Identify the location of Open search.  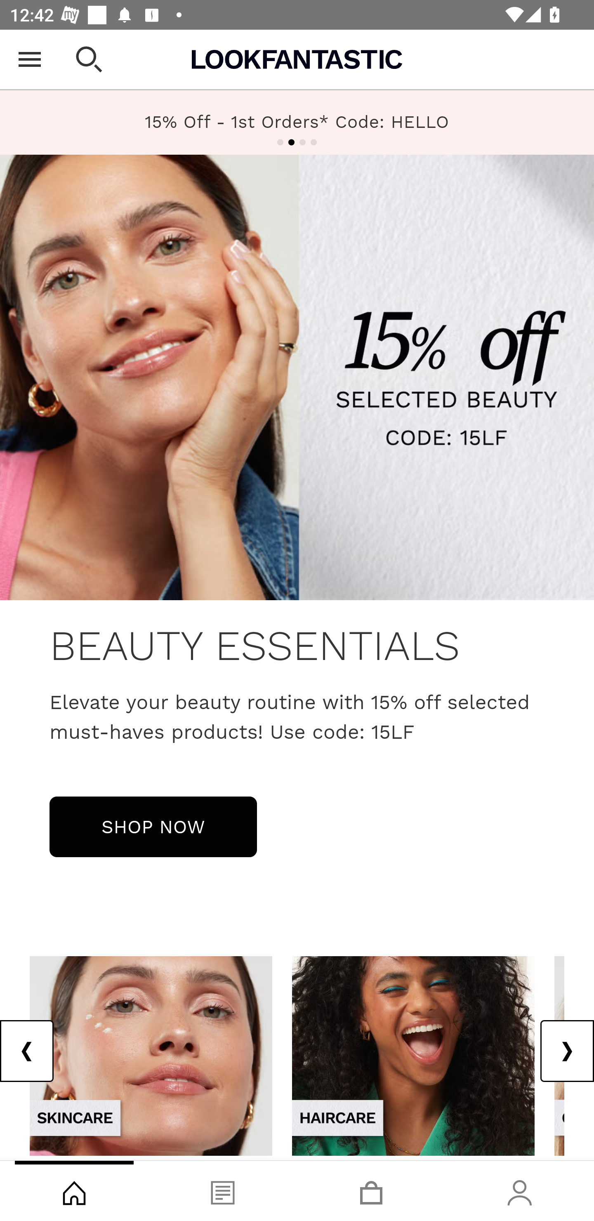
(89, 59).